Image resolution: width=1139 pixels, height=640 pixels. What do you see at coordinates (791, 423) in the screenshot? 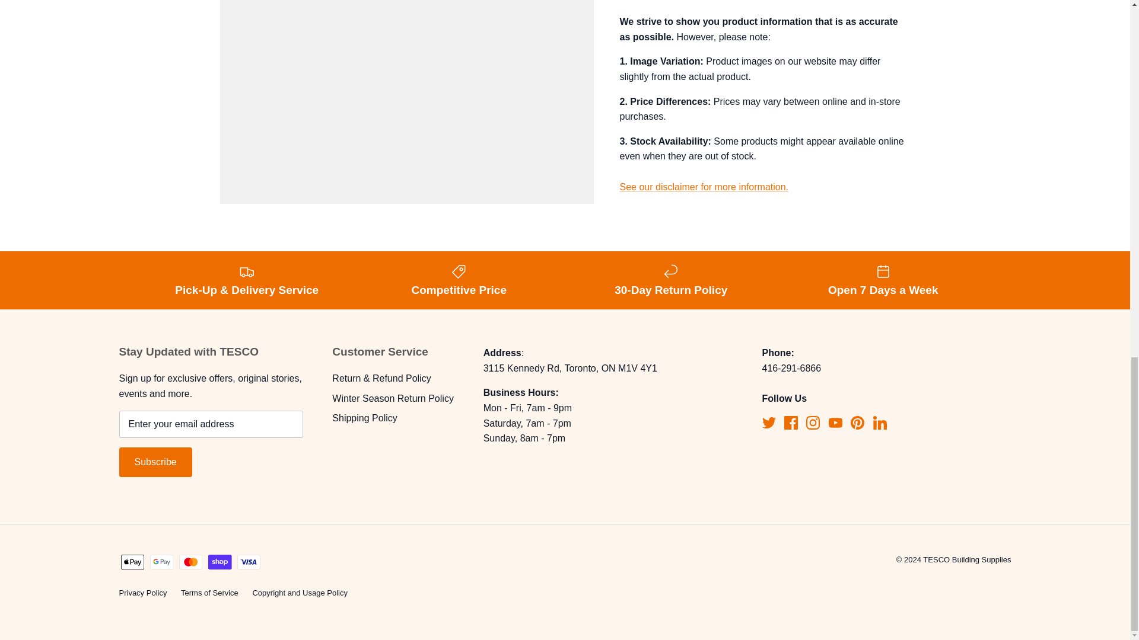
I see `Facebook` at bounding box center [791, 423].